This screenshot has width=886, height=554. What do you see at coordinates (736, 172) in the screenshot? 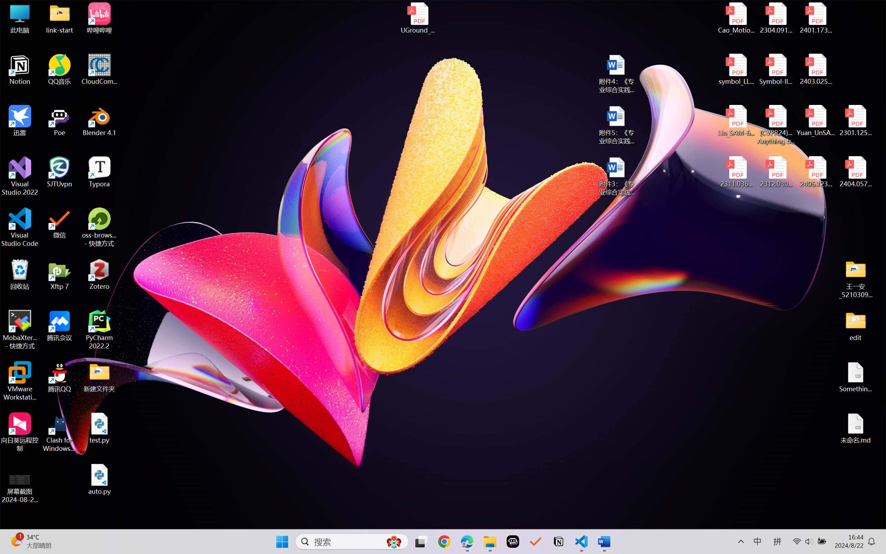
I see `2311.03658v2.pdf` at bounding box center [736, 172].